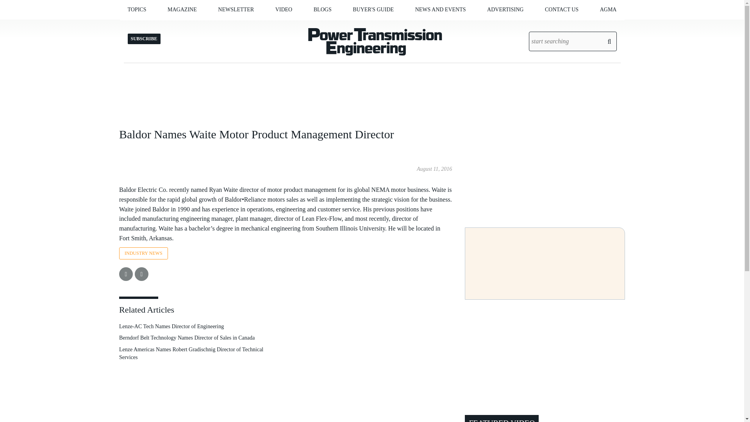 The image size is (750, 422). Describe the element at coordinates (322, 9) in the screenshot. I see `BLOGS` at that location.